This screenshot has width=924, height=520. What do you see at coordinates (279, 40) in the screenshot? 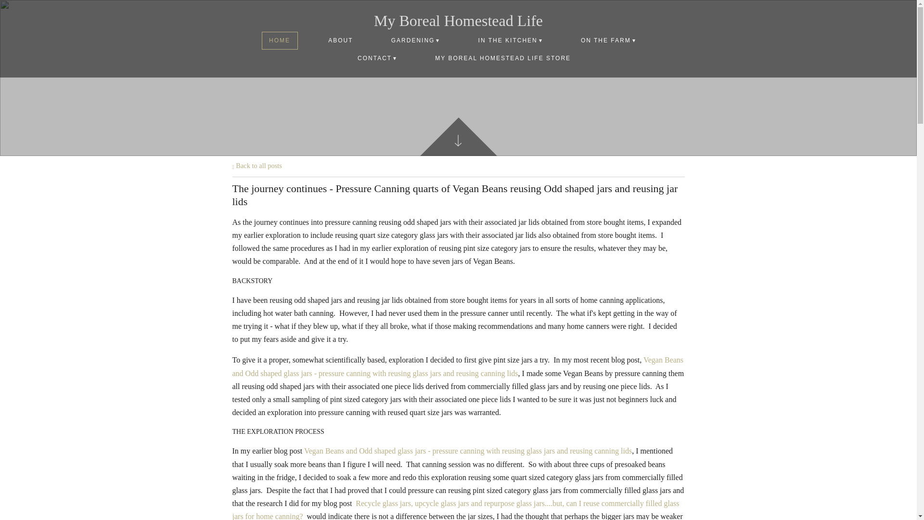
I see `HOME` at bounding box center [279, 40].